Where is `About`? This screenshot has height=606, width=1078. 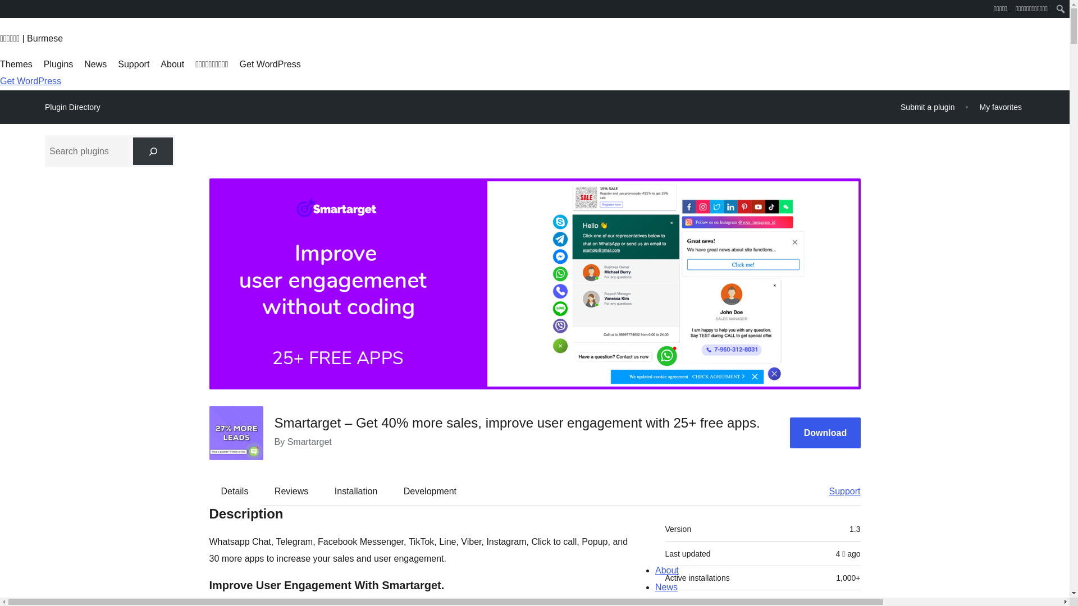
About is located at coordinates (172, 64).